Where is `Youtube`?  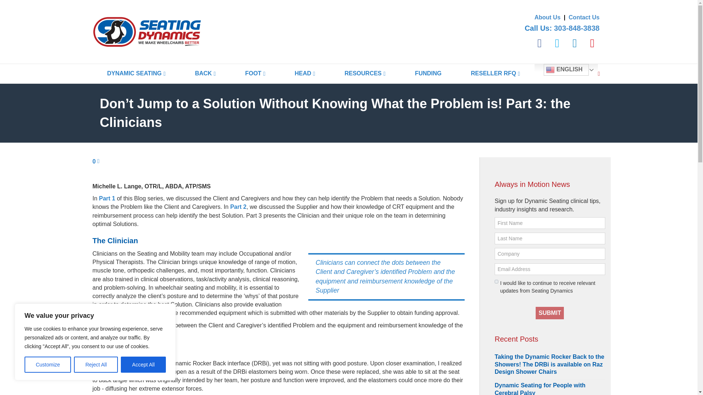
Youtube is located at coordinates (592, 43).